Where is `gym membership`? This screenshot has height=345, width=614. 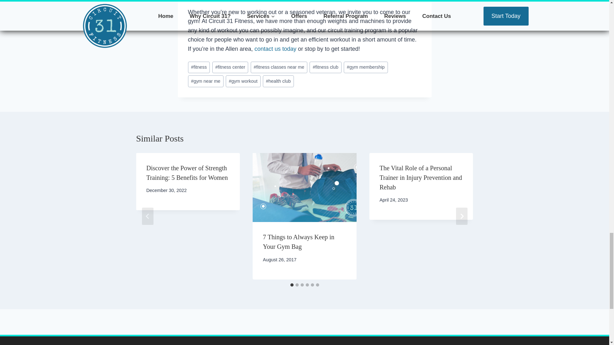
gym membership is located at coordinates (366, 68).